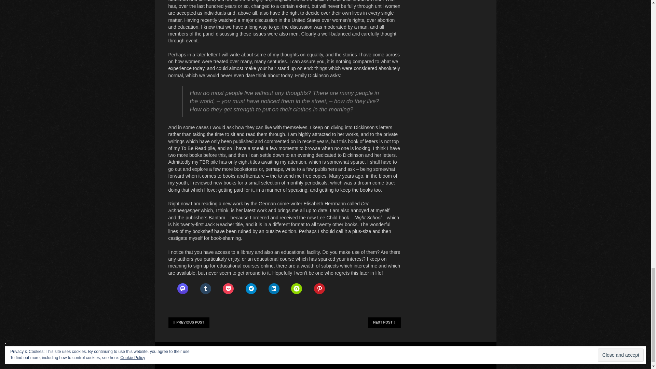  What do you see at coordinates (195, 359) in the screenshot?
I see `Free and Premium WordPress Themes` at bounding box center [195, 359].